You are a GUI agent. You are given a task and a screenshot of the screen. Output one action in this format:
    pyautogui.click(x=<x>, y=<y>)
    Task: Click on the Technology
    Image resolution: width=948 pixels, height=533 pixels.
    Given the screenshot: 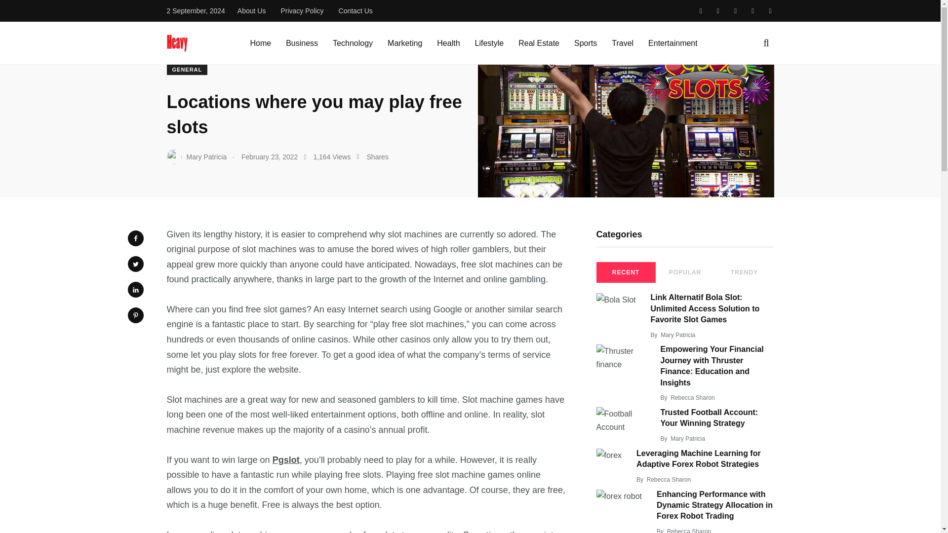 What is the action you would take?
    pyautogui.click(x=353, y=43)
    